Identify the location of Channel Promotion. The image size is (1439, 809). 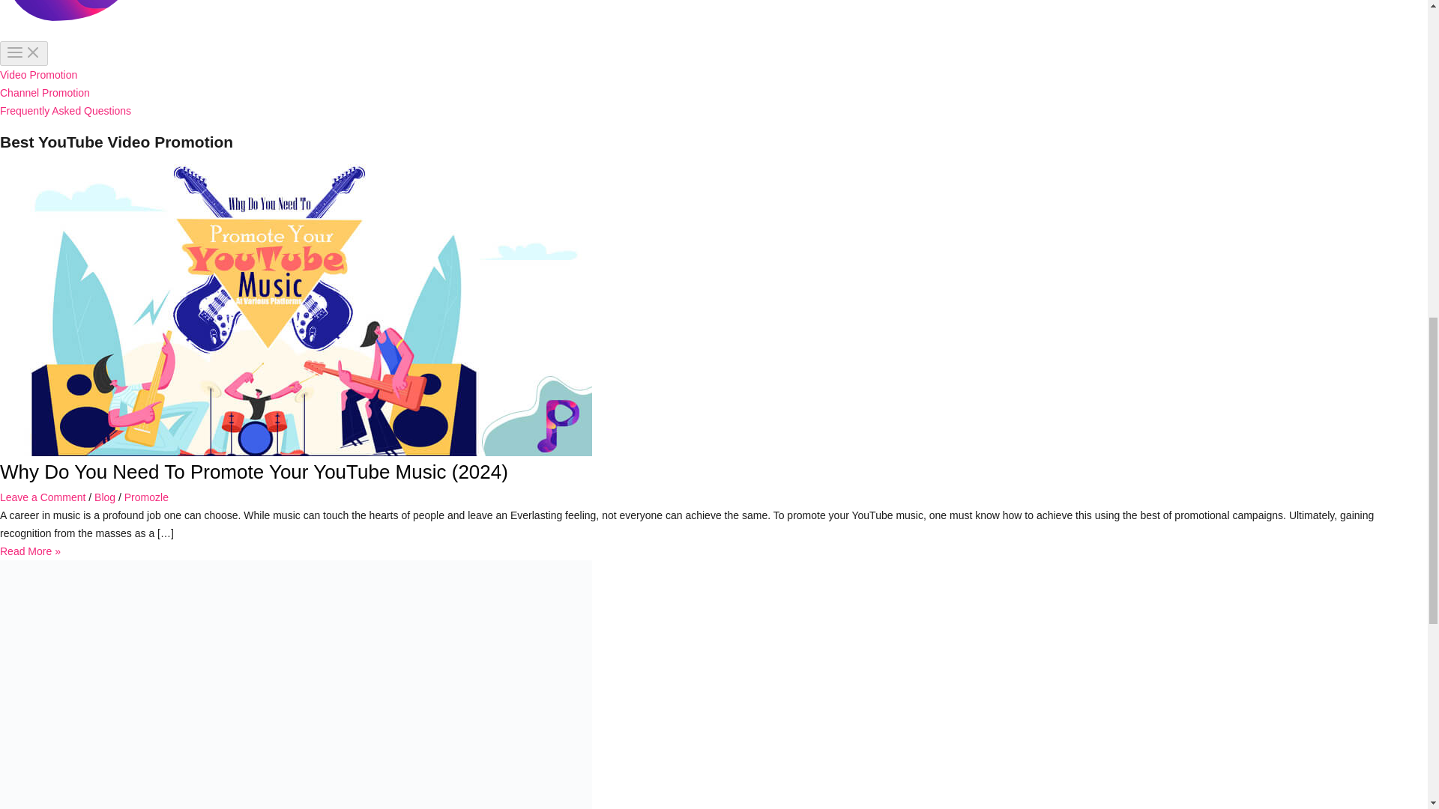
(45, 92).